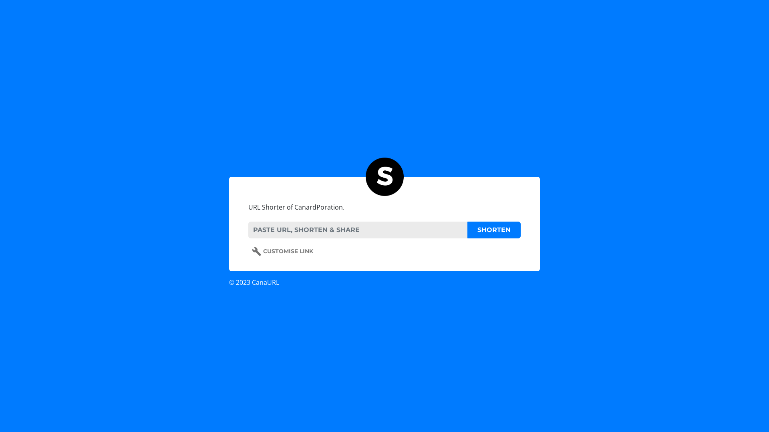  What do you see at coordinates (494, 230) in the screenshot?
I see `Shorten` at bounding box center [494, 230].